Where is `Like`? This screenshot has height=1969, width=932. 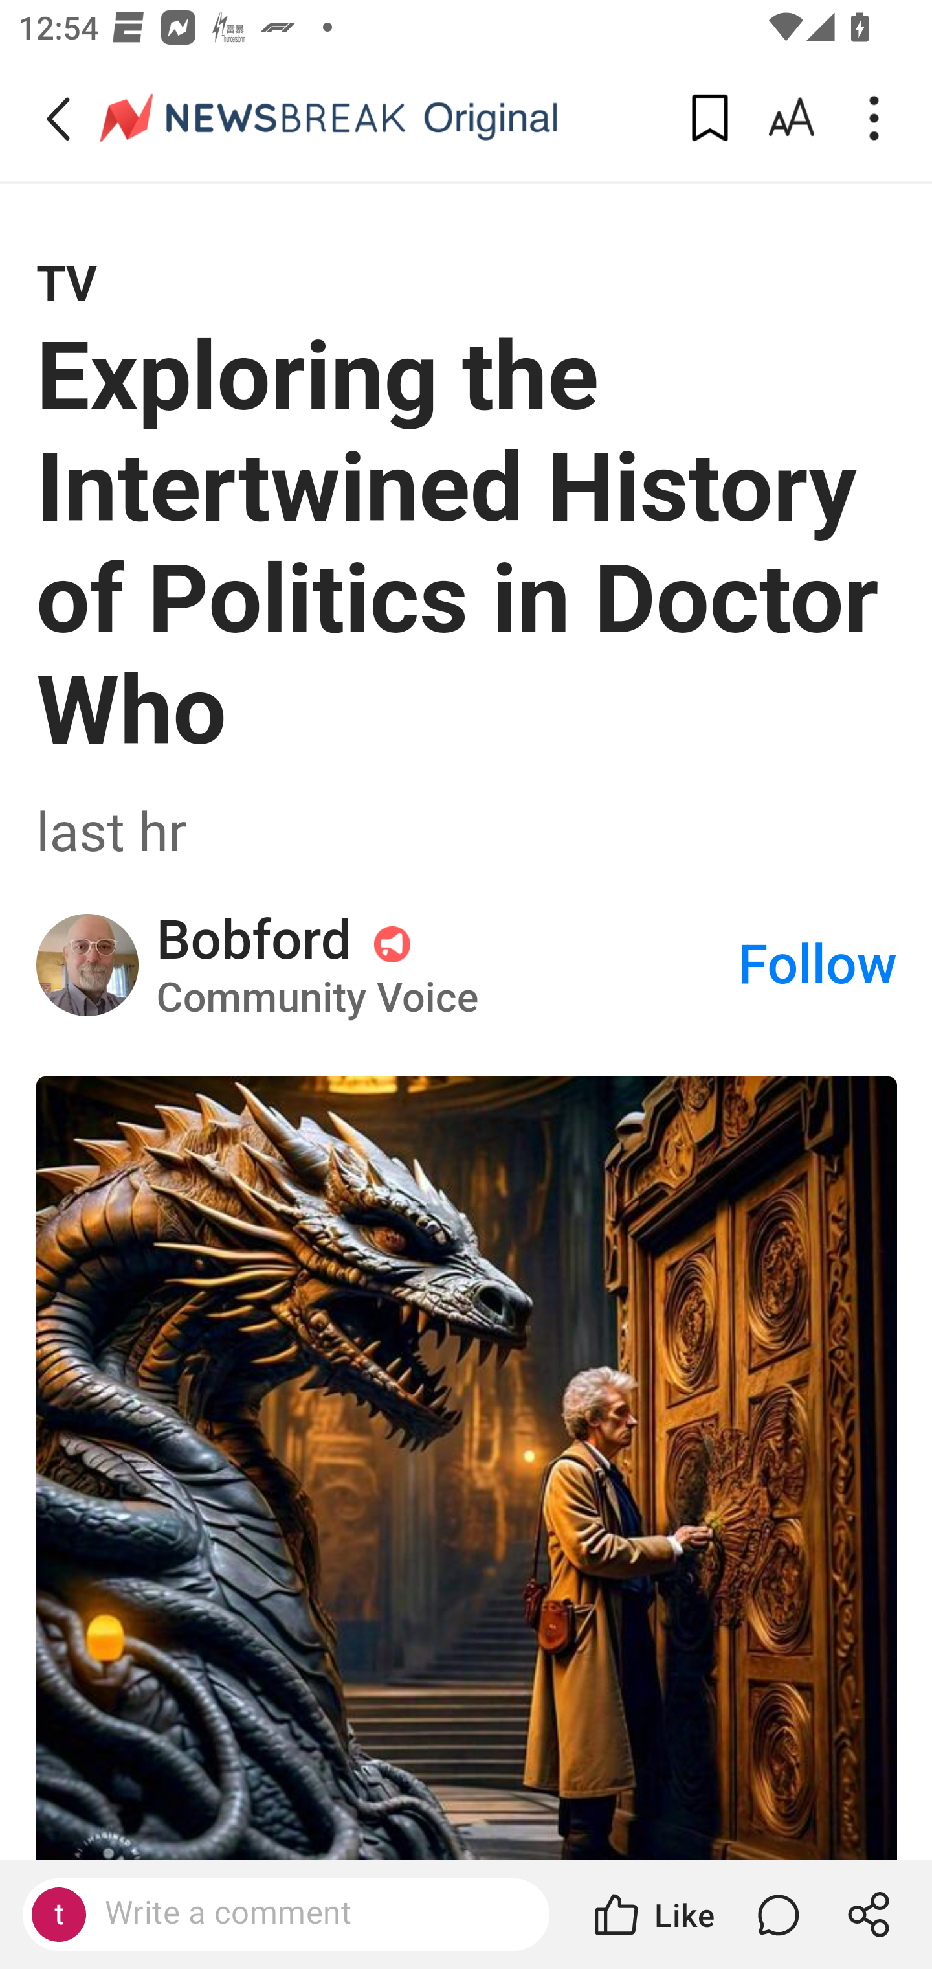
Like is located at coordinates (652, 1915).